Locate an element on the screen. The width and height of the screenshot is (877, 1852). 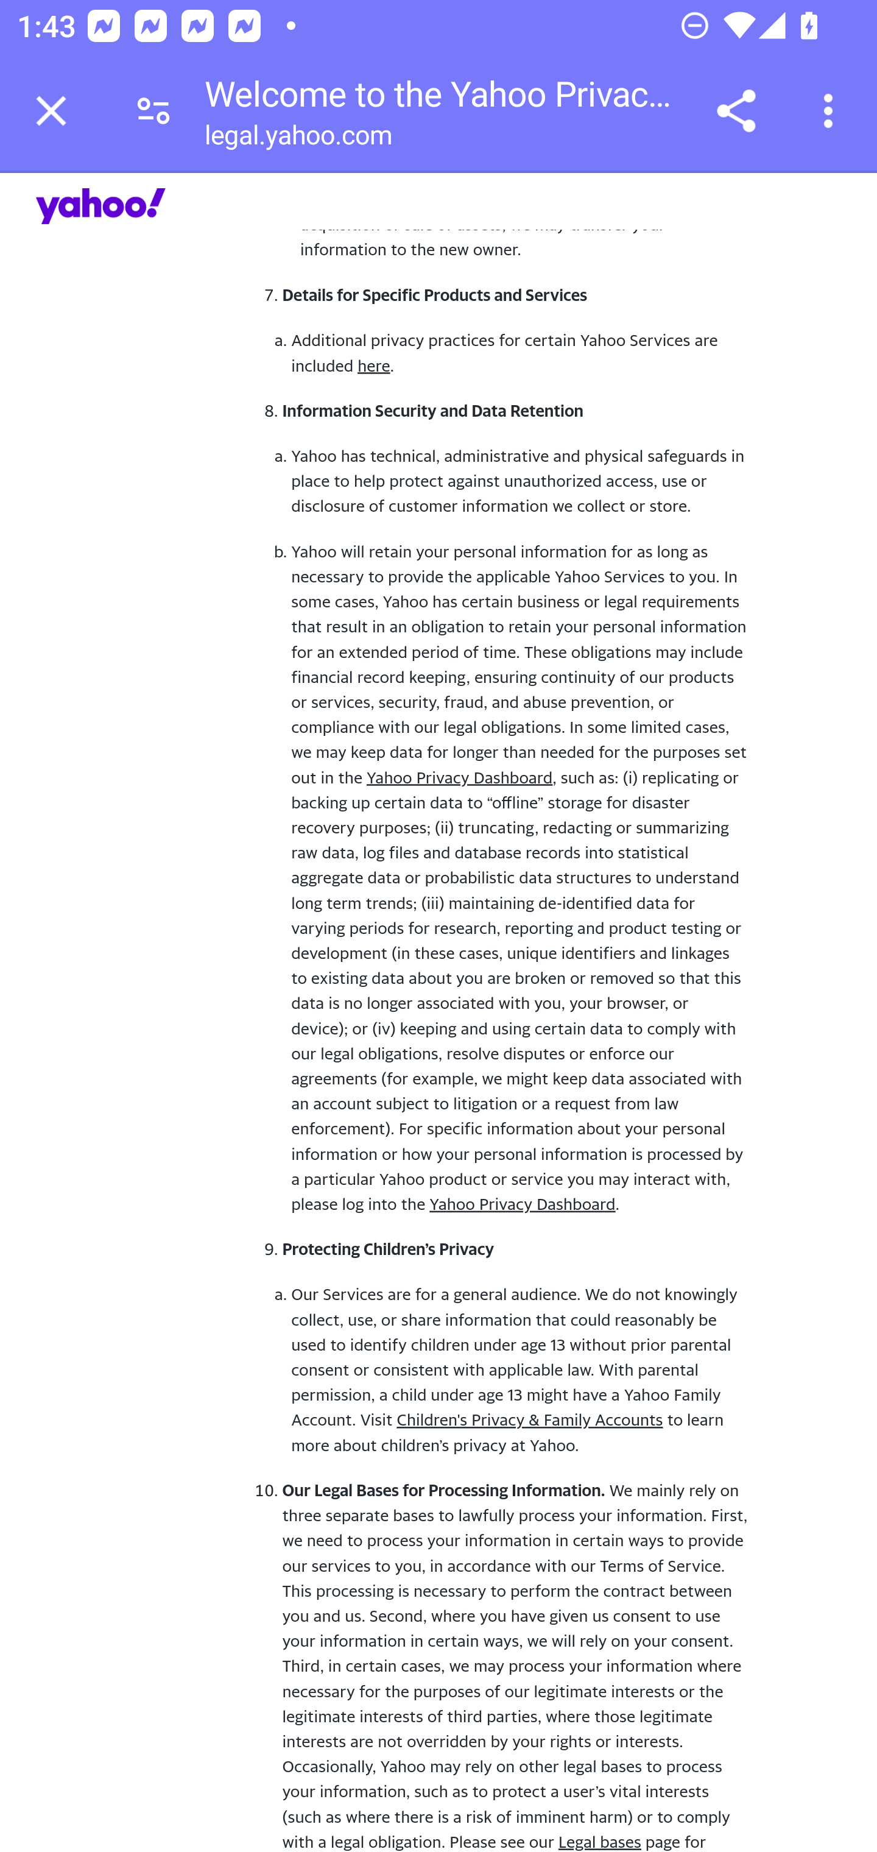
legal.yahoo.com is located at coordinates (298, 140).